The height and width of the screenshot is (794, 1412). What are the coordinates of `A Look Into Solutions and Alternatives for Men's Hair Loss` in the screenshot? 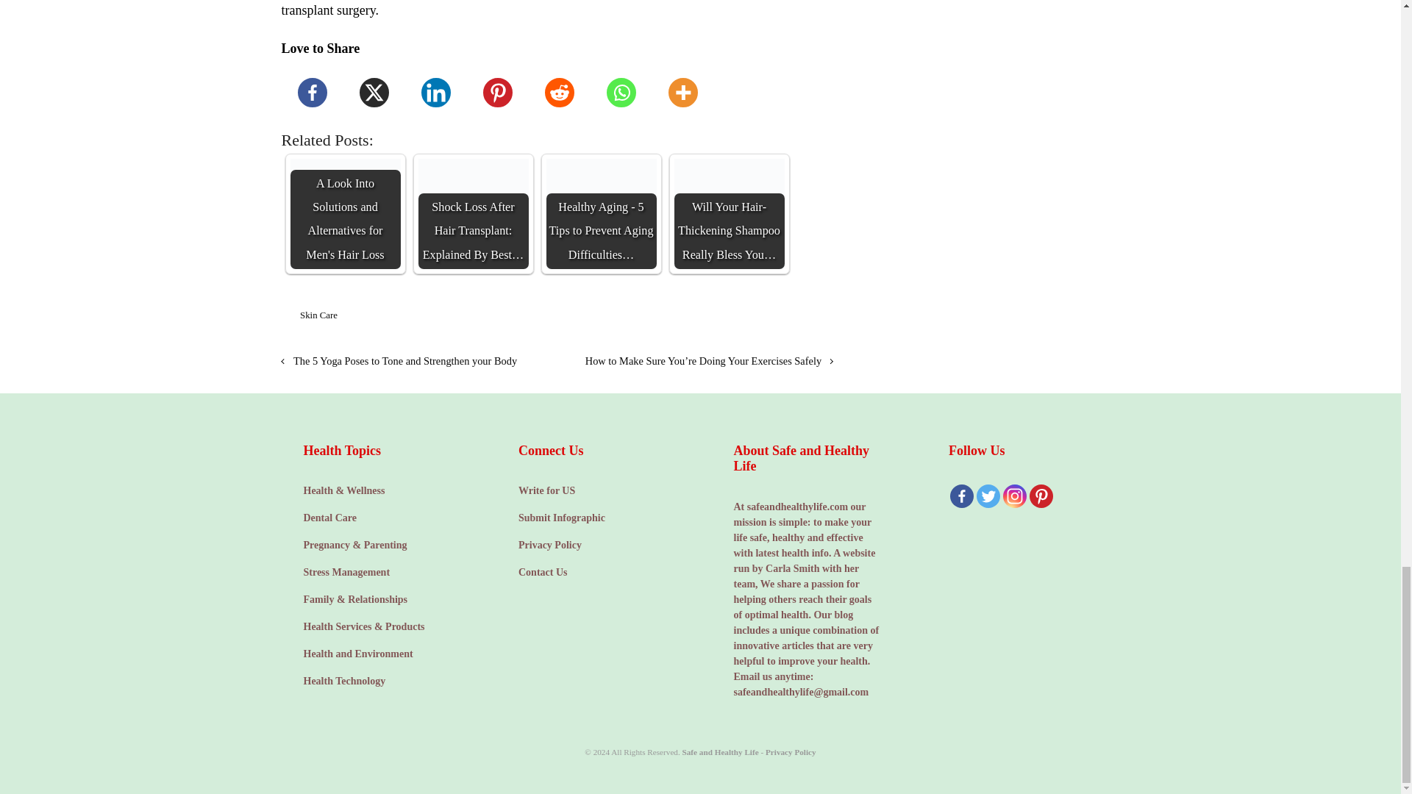 It's located at (344, 214).